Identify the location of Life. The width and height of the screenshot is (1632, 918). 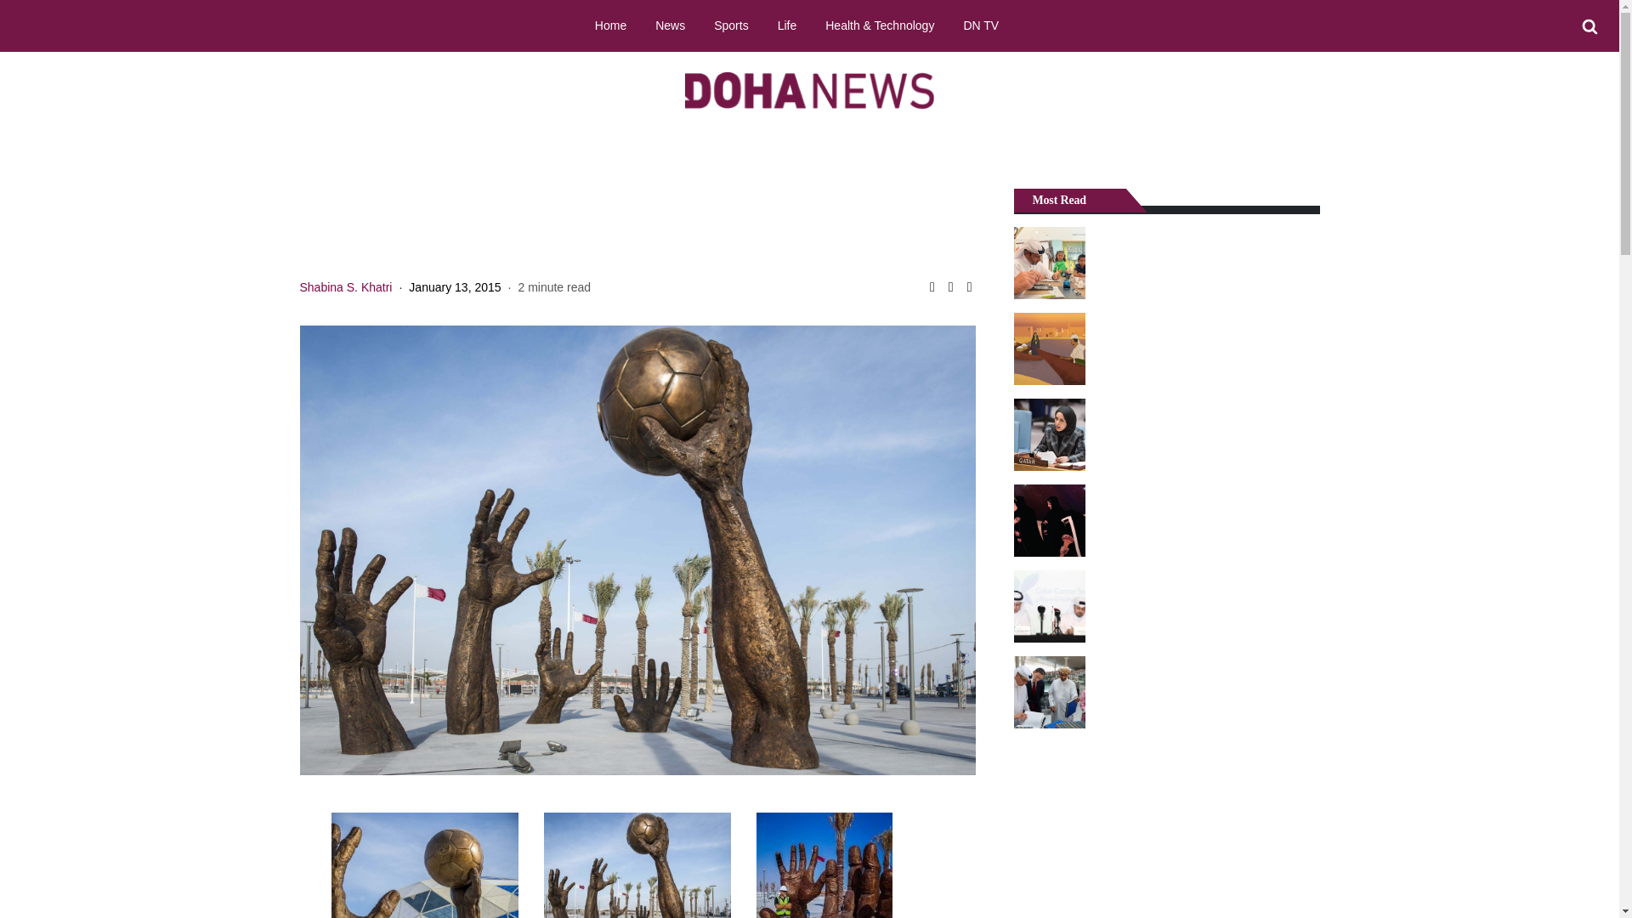
(787, 25).